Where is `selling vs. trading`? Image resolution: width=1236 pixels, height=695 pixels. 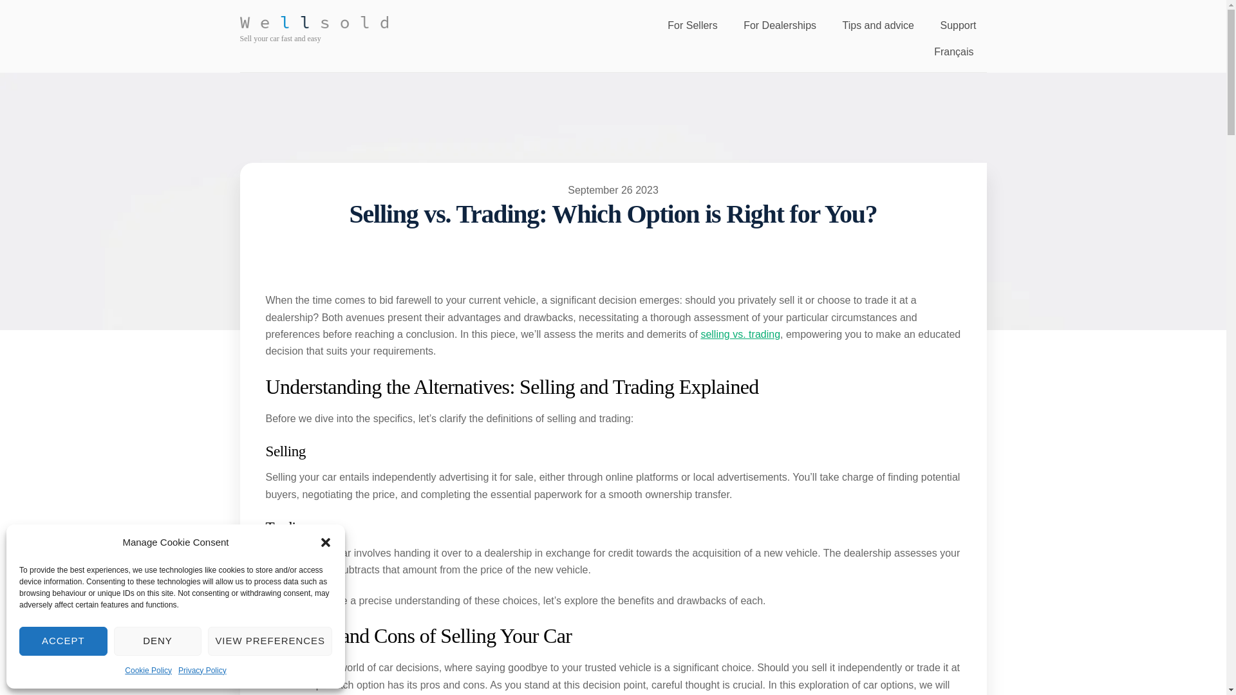
selling vs. trading is located at coordinates (740, 334).